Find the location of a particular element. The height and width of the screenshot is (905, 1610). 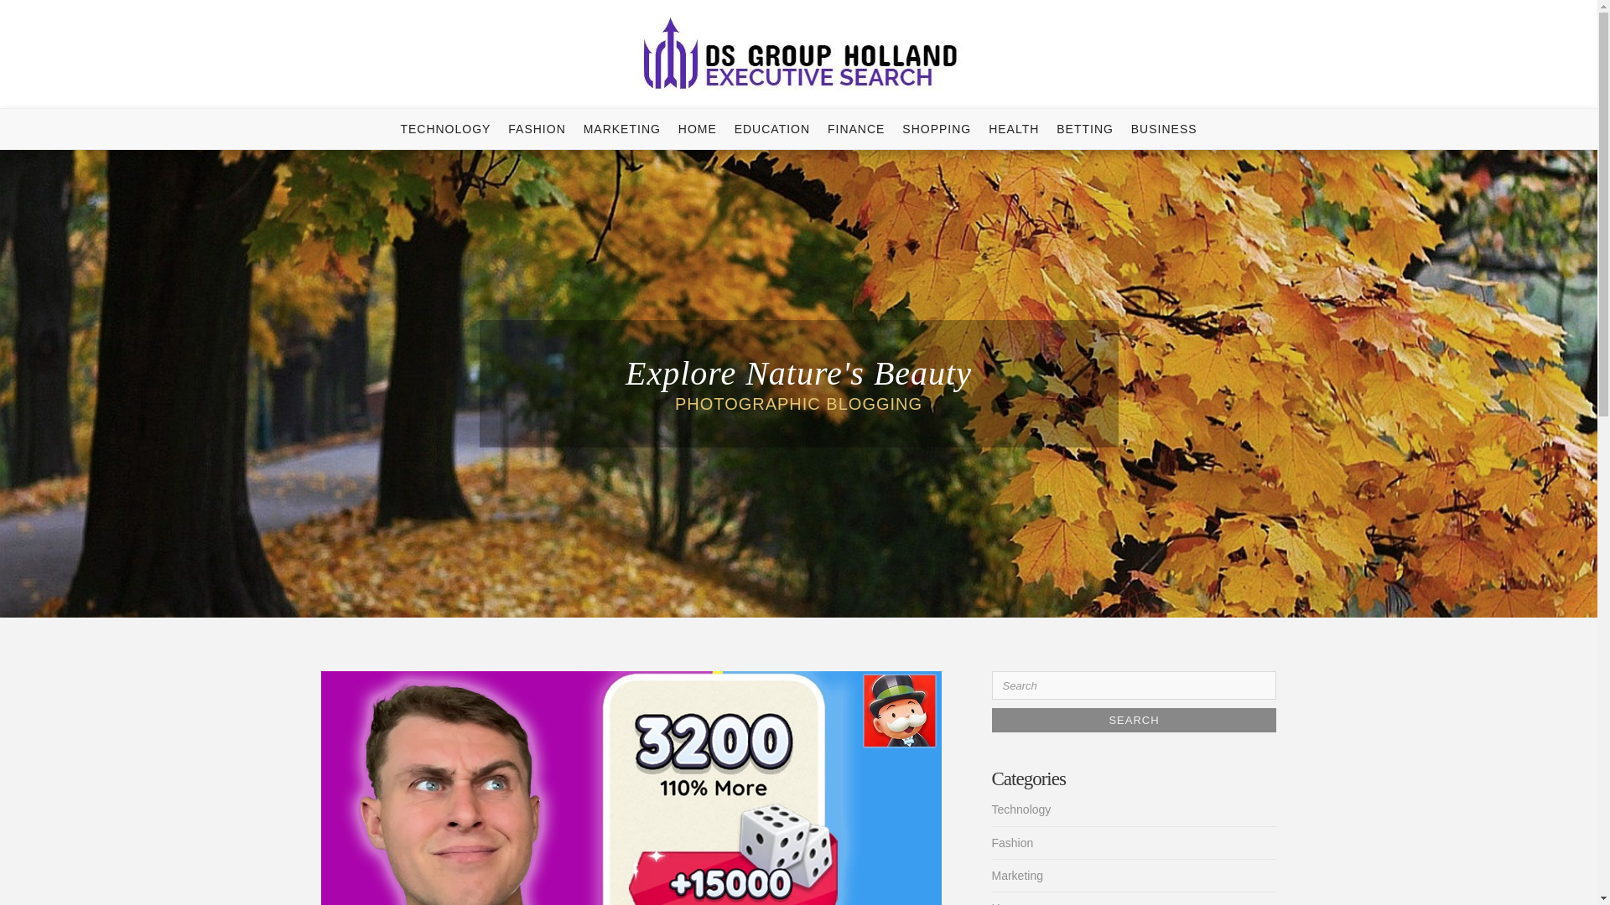

HEALTH is located at coordinates (1013, 129).